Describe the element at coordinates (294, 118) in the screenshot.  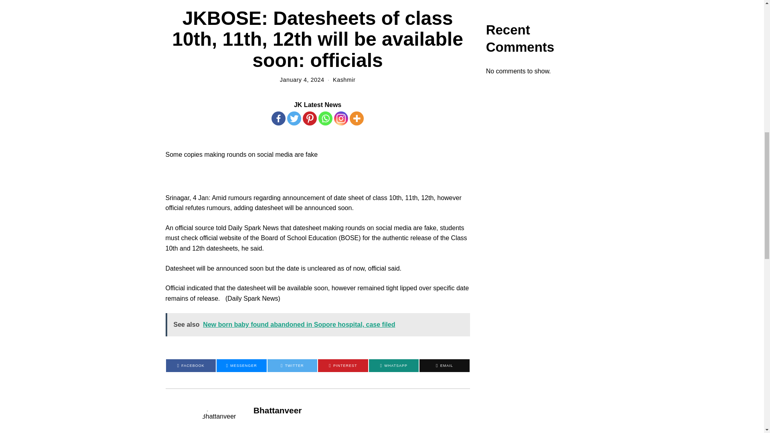
I see `Twitter` at that location.